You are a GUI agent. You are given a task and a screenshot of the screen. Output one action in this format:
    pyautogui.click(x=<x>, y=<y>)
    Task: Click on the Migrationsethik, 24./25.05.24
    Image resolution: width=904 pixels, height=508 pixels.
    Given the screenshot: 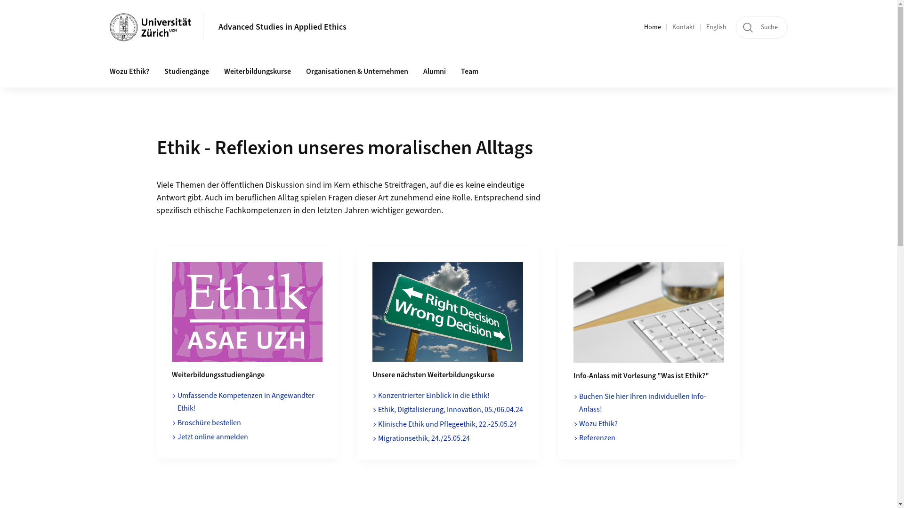 What is the action you would take?
    pyautogui.click(x=424, y=438)
    